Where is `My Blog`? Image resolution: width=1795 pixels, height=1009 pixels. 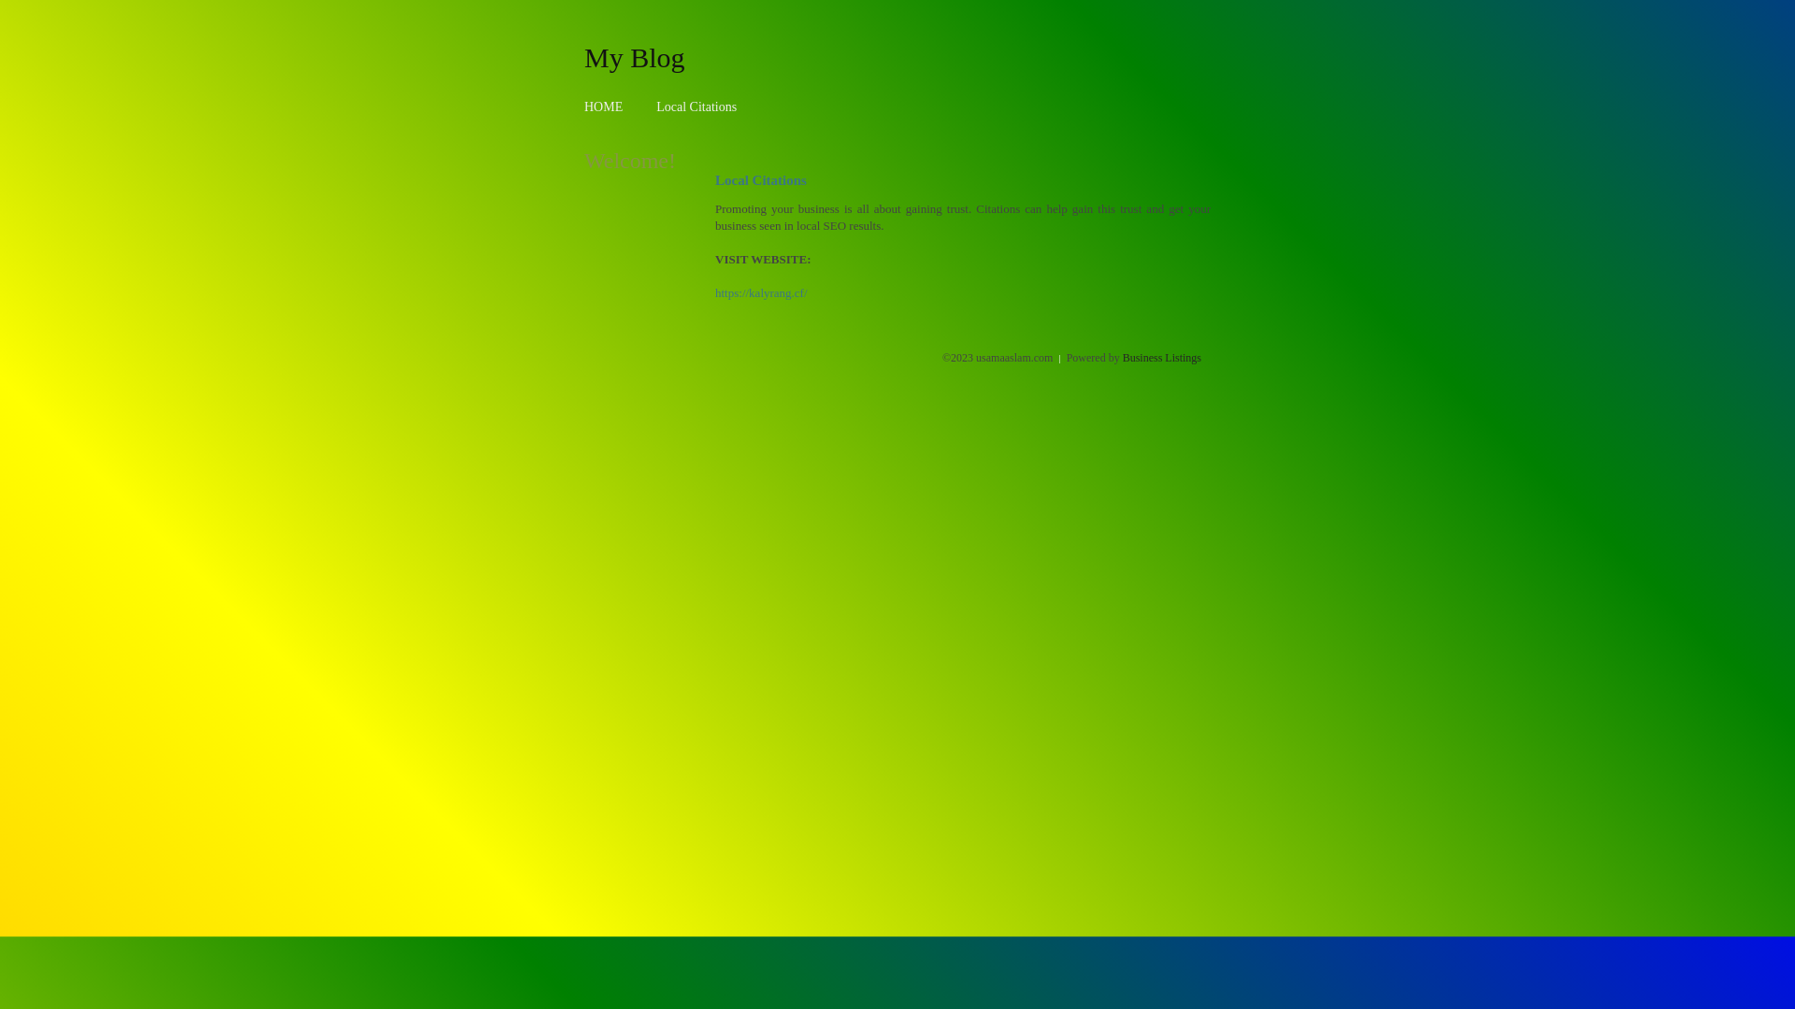 My Blog is located at coordinates (635, 57).